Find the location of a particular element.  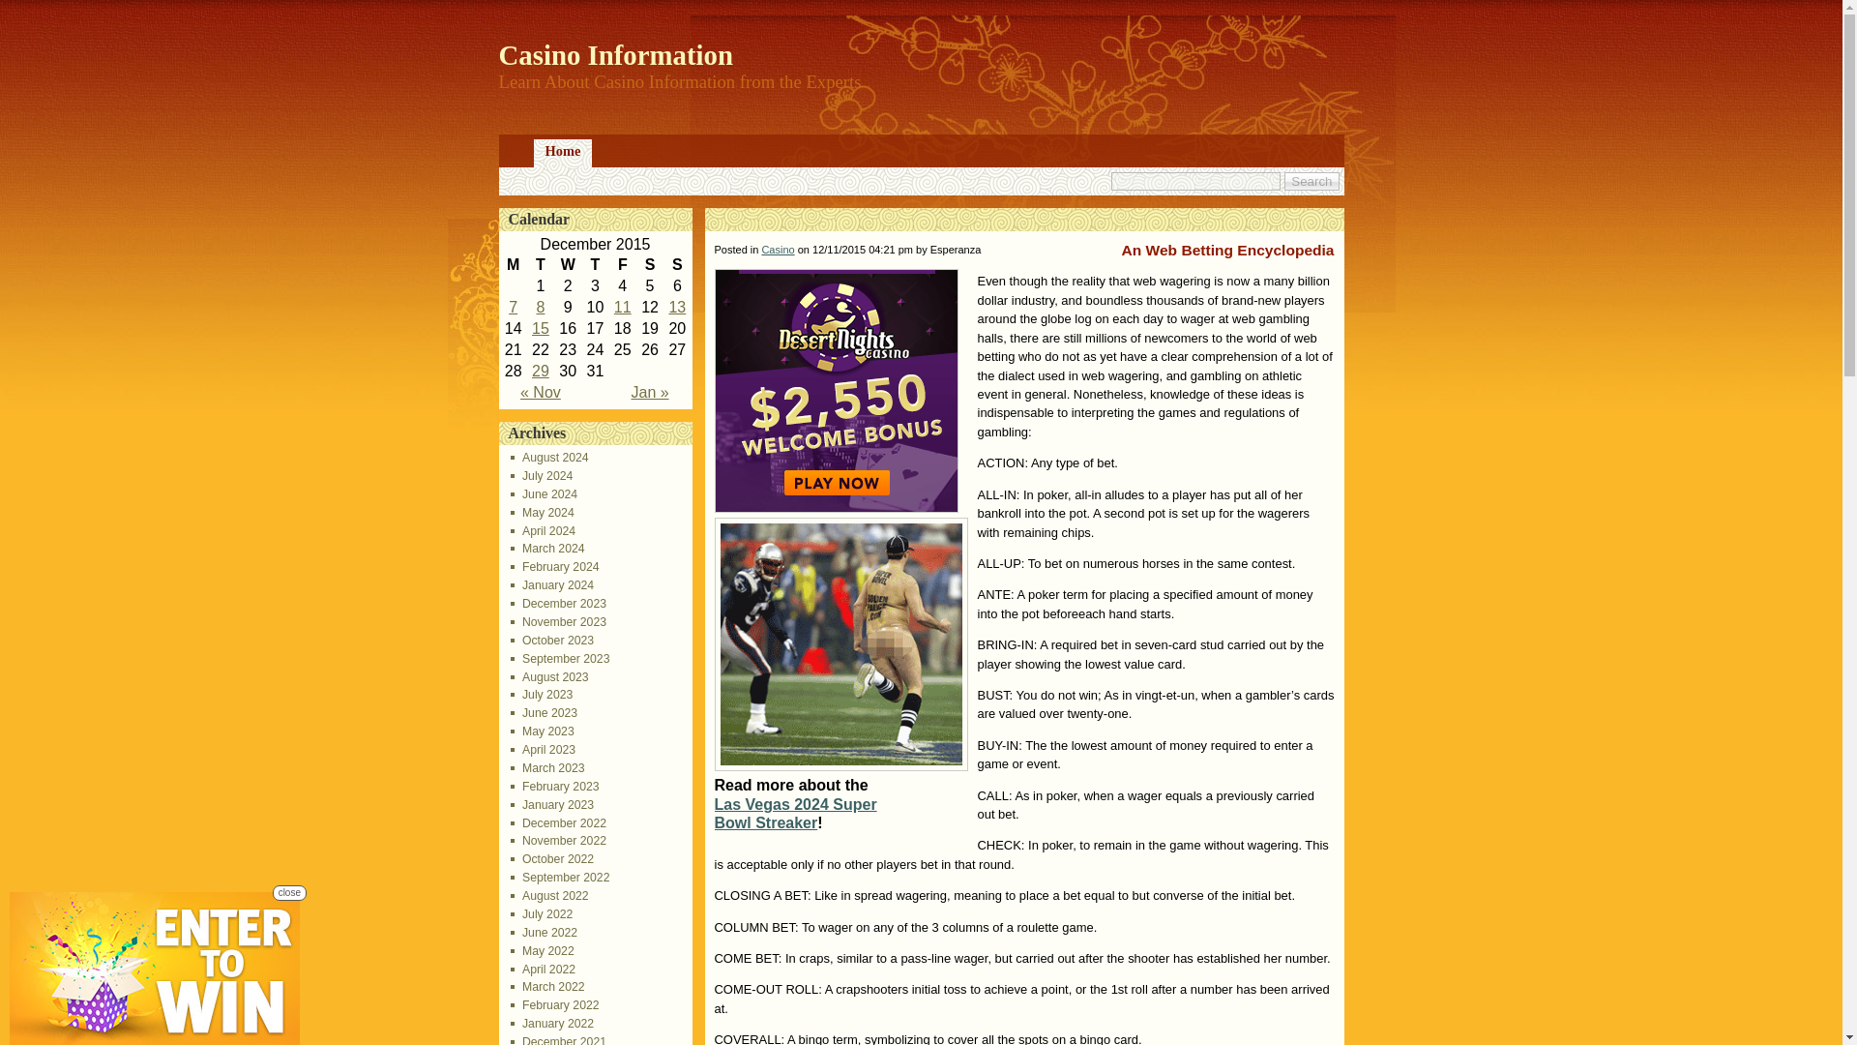

January 2023 is located at coordinates (552, 805).